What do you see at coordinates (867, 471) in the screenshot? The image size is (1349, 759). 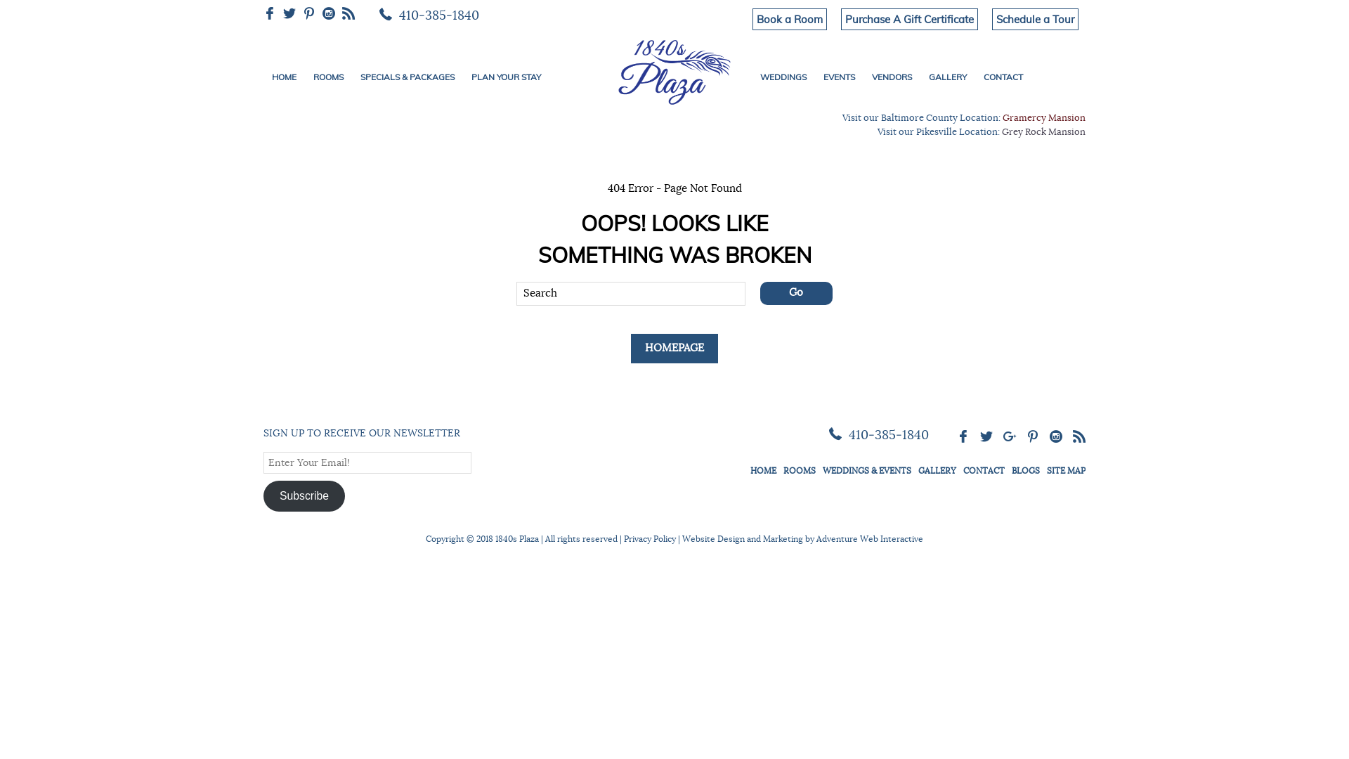 I see `WEDDINGS & EVENTS` at bounding box center [867, 471].